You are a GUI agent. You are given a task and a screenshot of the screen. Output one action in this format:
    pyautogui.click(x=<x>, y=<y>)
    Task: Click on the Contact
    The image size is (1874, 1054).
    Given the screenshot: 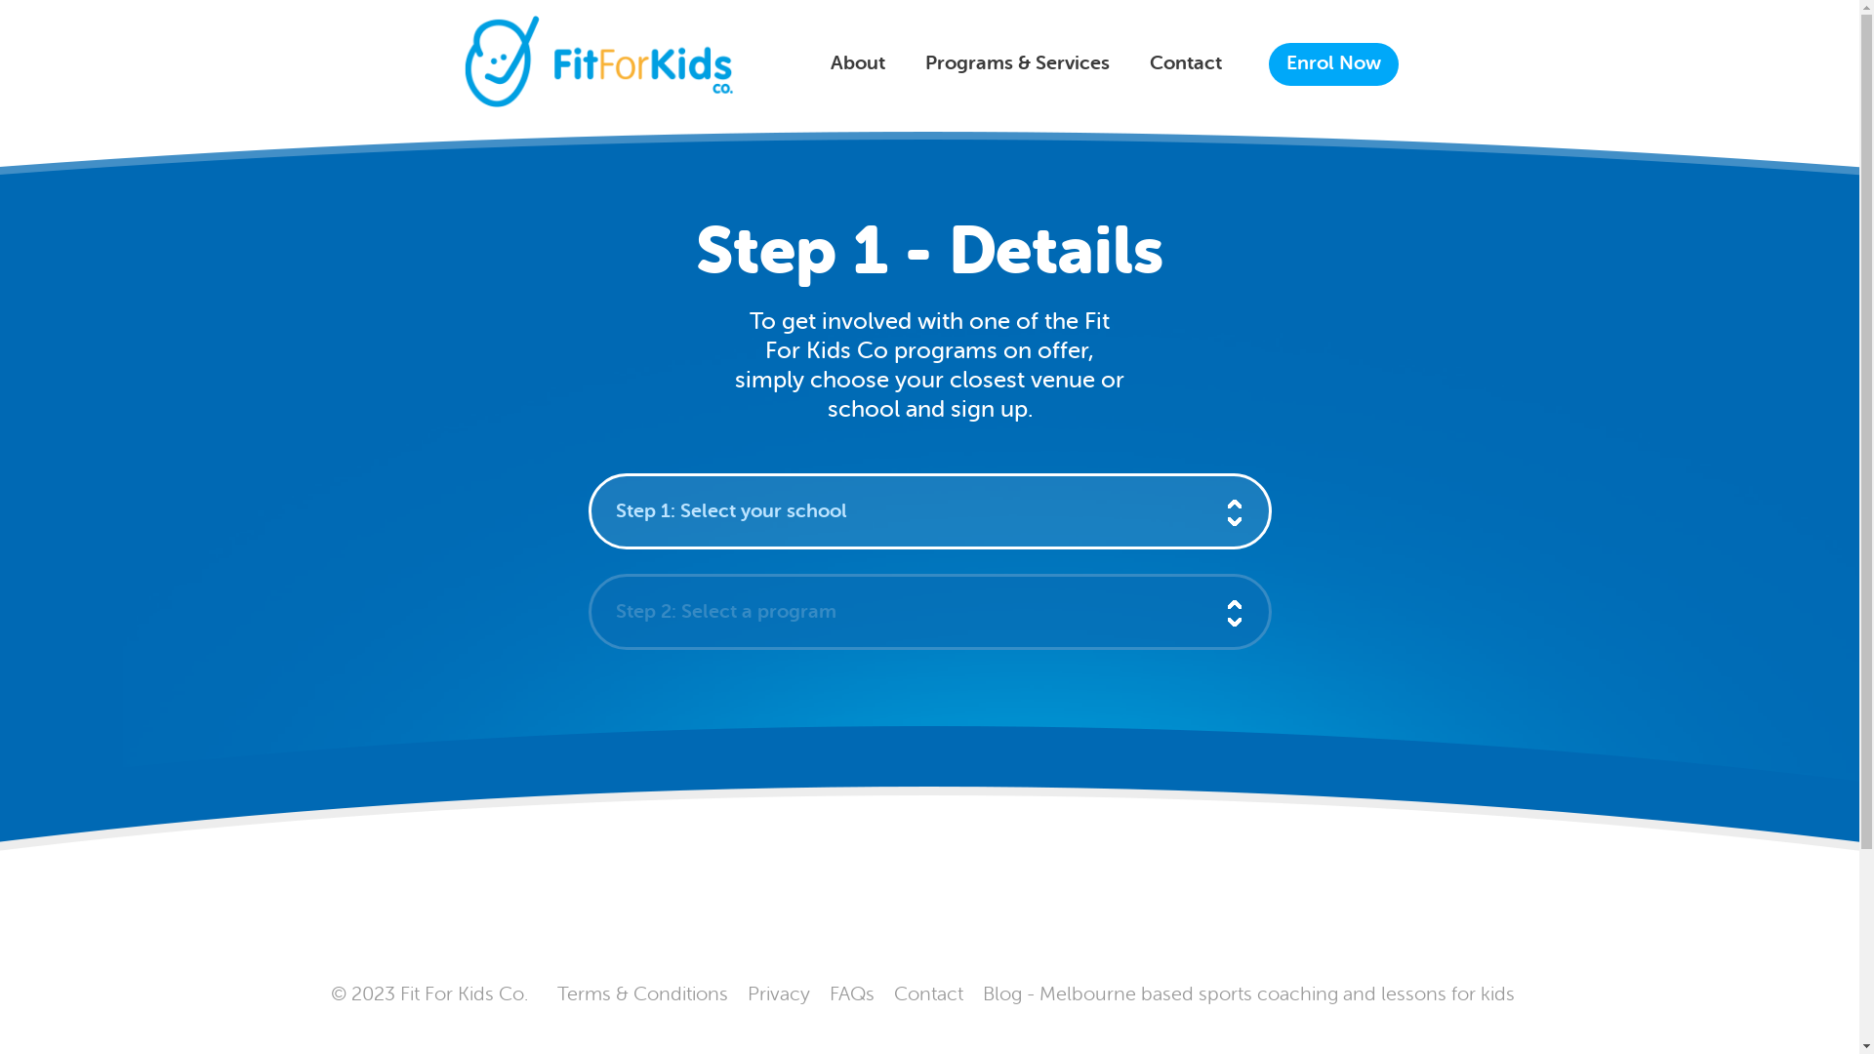 What is the action you would take?
    pyautogui.click(x=929, y=993)
    